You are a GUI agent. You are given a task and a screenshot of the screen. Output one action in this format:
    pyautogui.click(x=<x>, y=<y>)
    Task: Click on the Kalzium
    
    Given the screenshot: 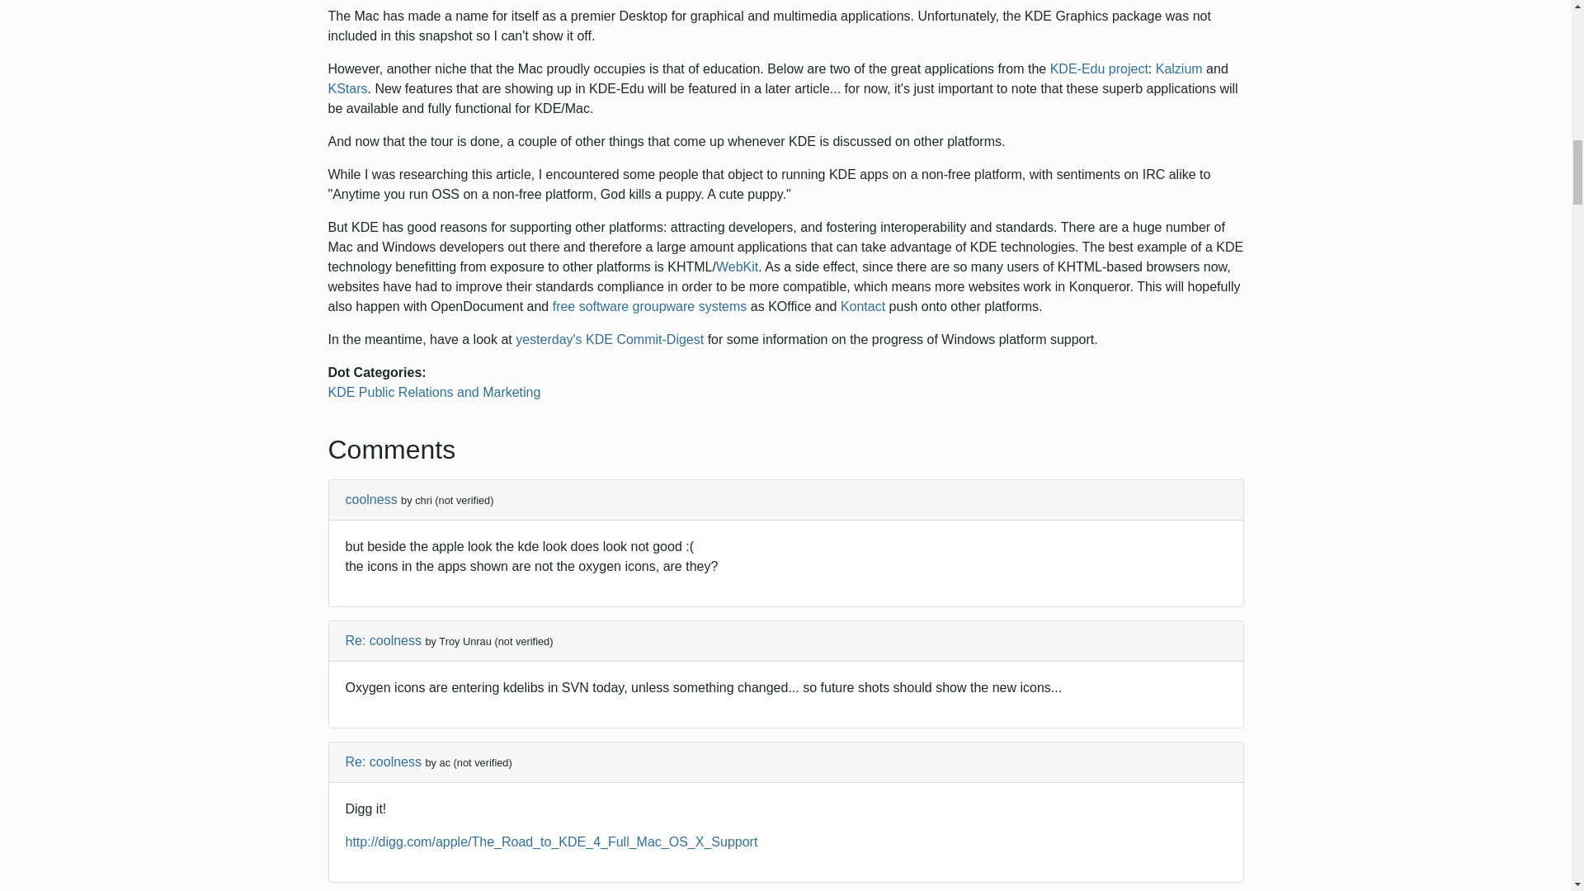 What is the action you would take?
    pyautogui.click(x=1179, y=68)
    